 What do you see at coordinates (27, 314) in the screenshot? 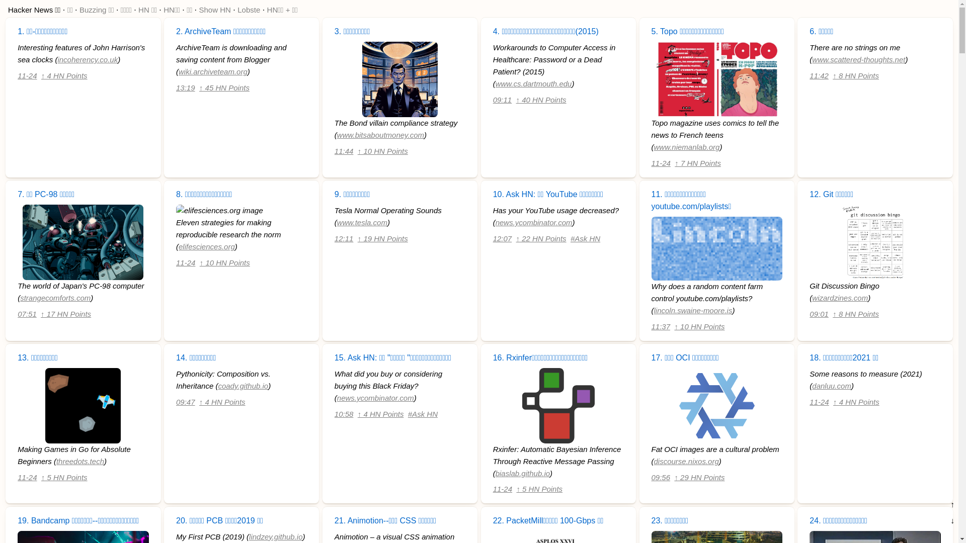
I see `07:51` at bounding box center [27, 314].